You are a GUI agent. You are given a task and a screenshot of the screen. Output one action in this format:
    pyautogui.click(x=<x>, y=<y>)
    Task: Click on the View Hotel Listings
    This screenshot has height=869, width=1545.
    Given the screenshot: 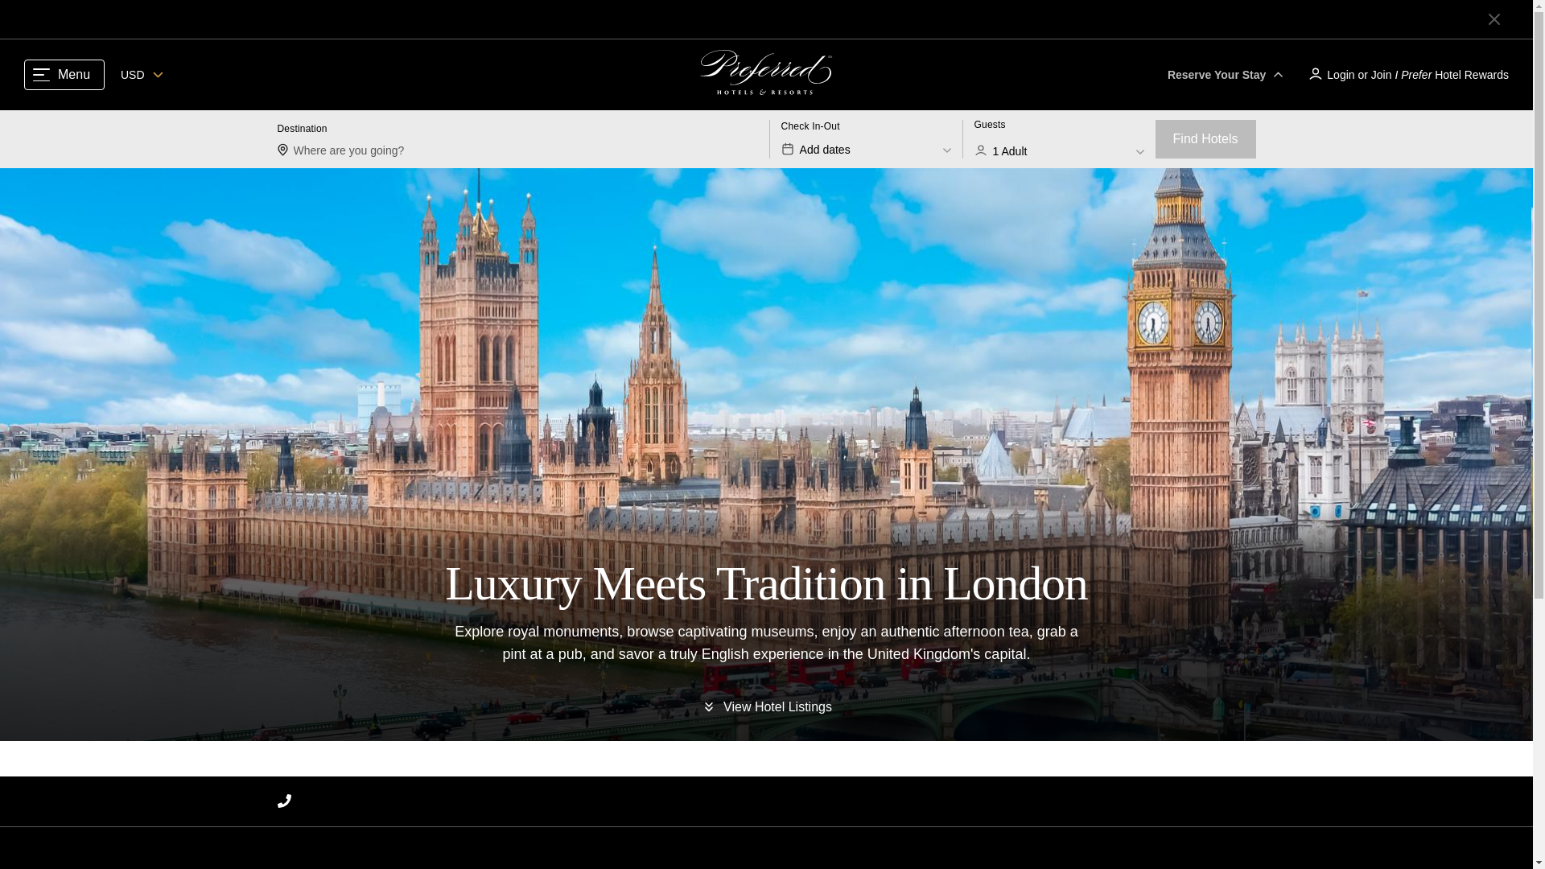 What is the action you would take?
    pyautogui.click(x=1059, y=138)
    